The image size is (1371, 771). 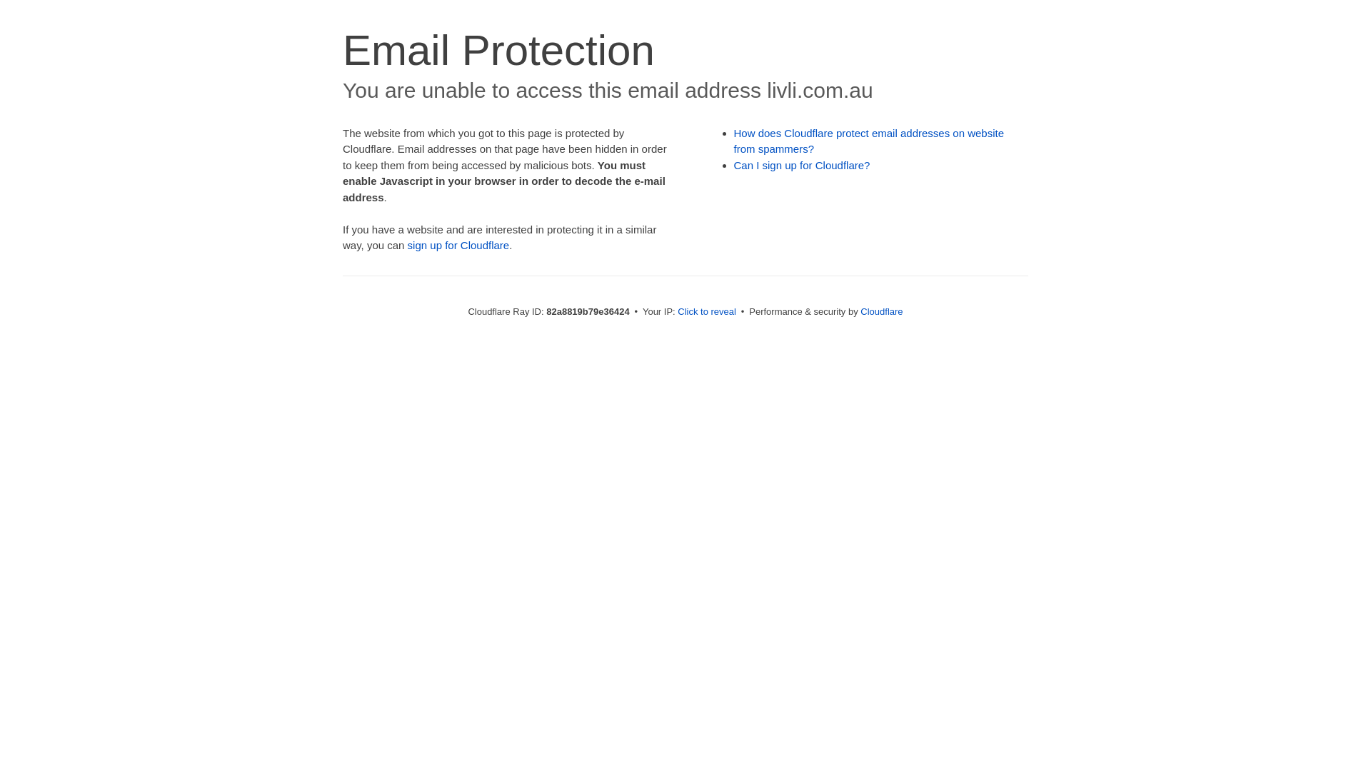 What do you see at coordinates (458, 246) in the screenshot?
I see `sign up for Cloudflare` at bounding box center [458, 246].